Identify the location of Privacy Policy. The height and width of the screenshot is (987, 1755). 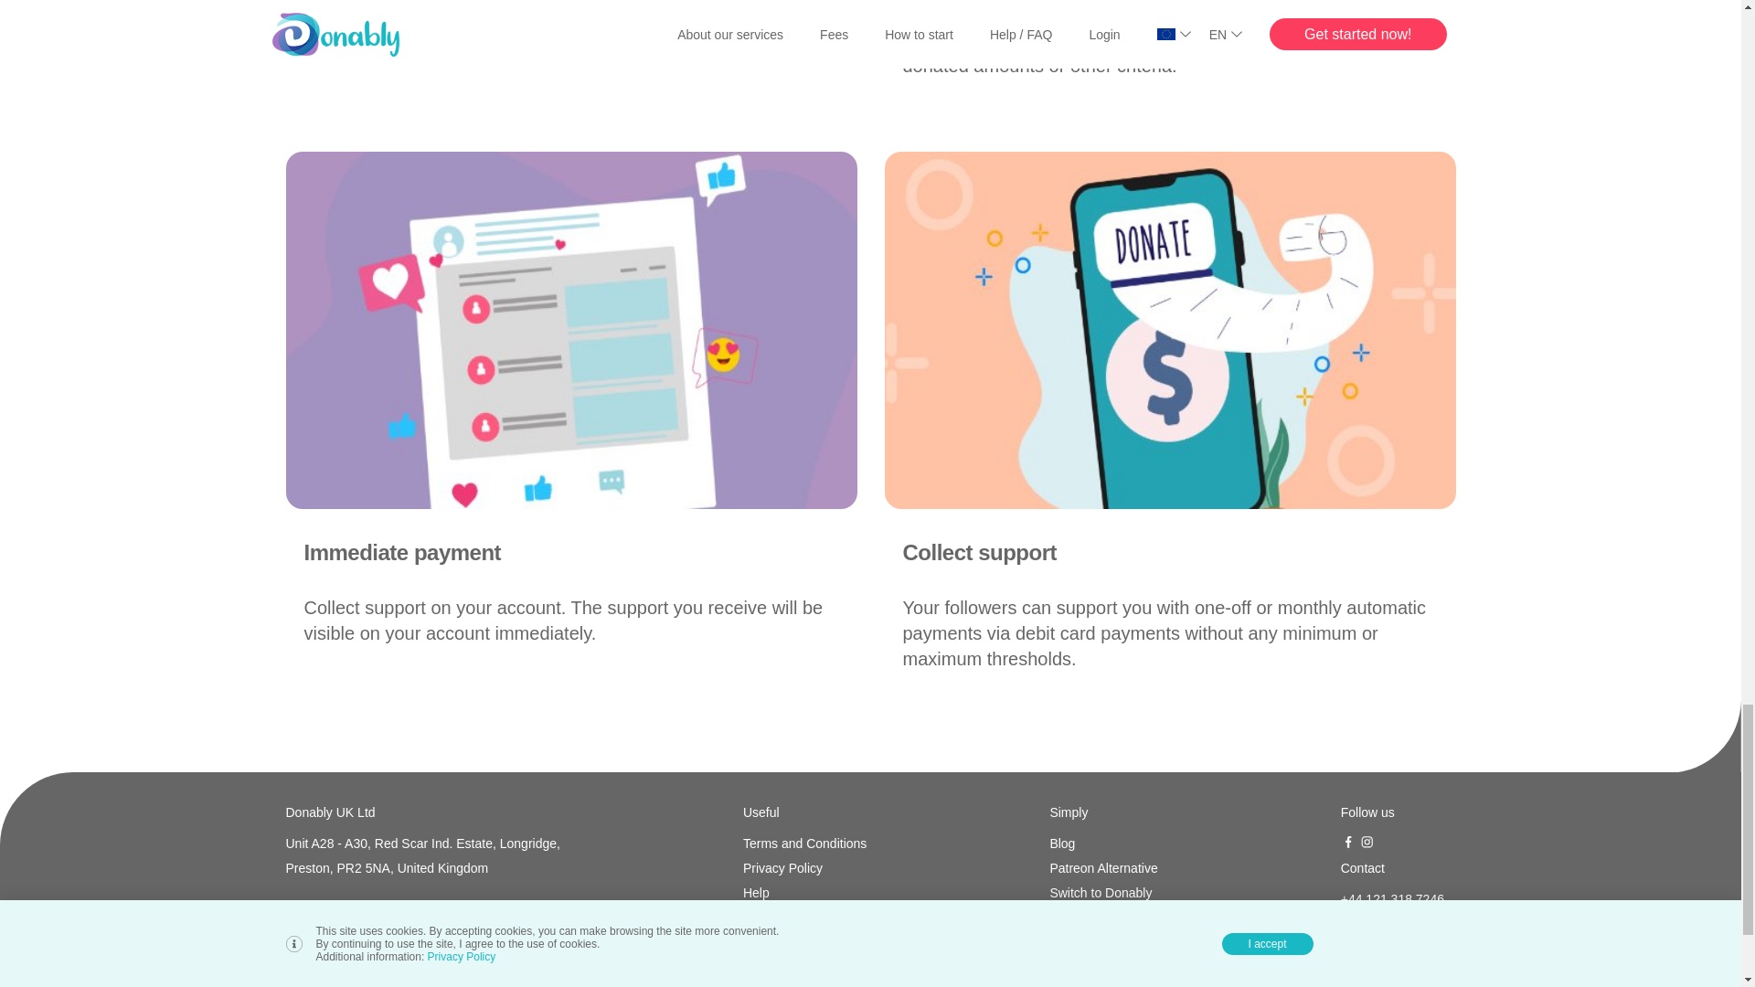
(804, 868).